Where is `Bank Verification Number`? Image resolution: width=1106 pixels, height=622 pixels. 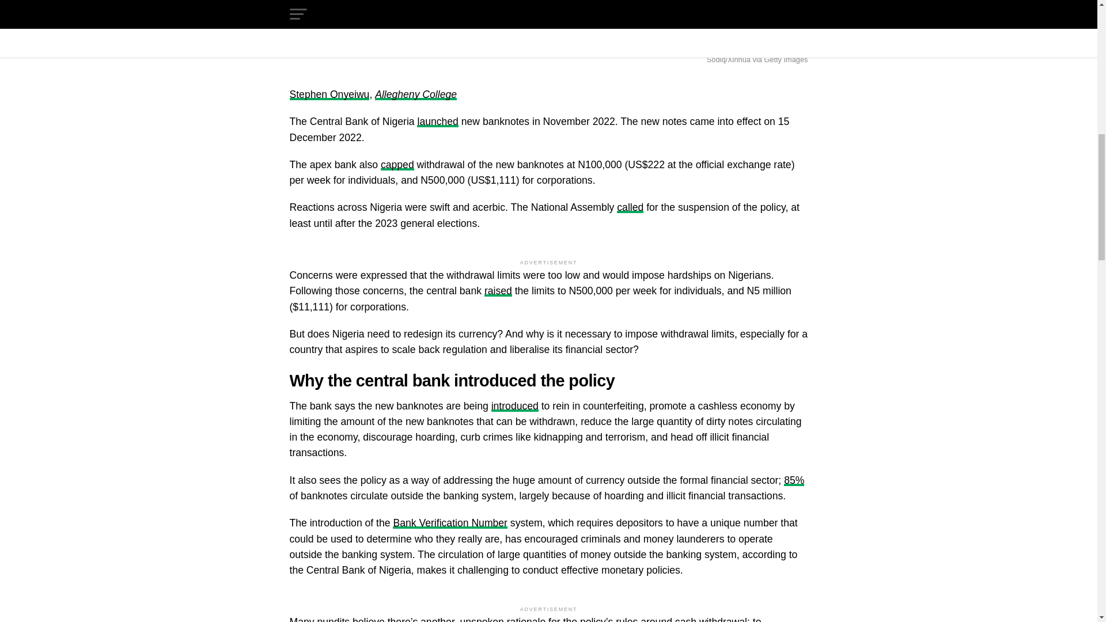
Bank Verification Number is located at coordinates (450, 523).